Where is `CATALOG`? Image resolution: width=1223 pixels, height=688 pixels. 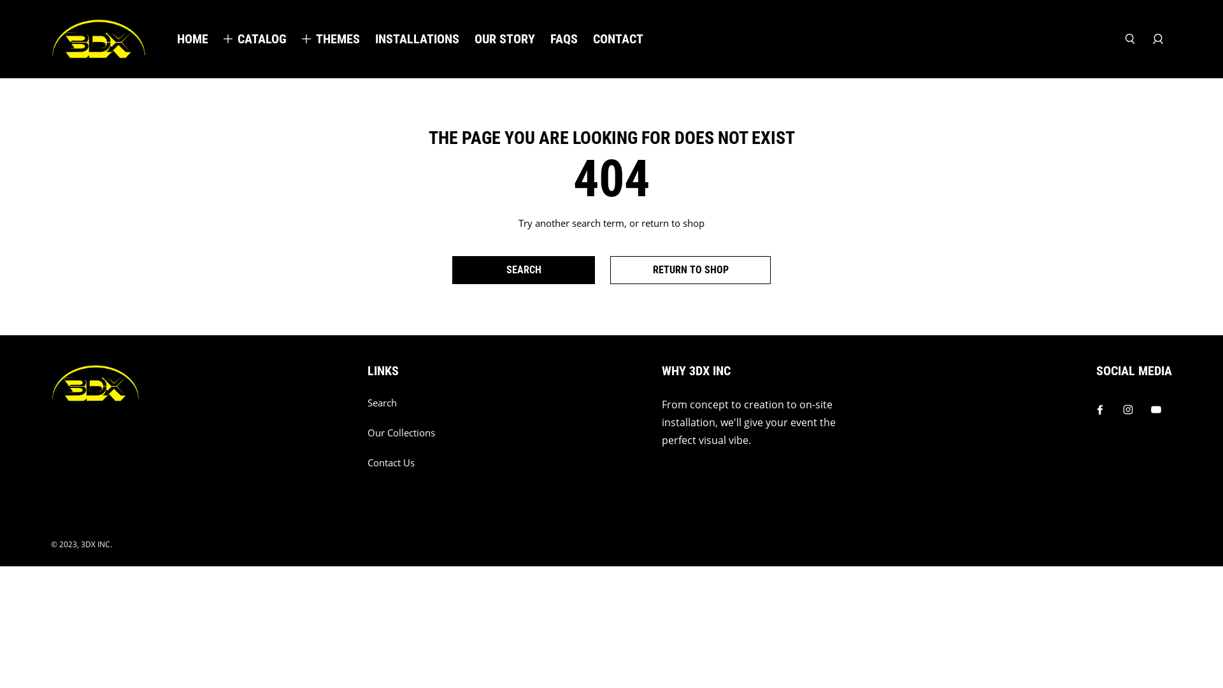 CATALOG is located at coordinates (262, 39).